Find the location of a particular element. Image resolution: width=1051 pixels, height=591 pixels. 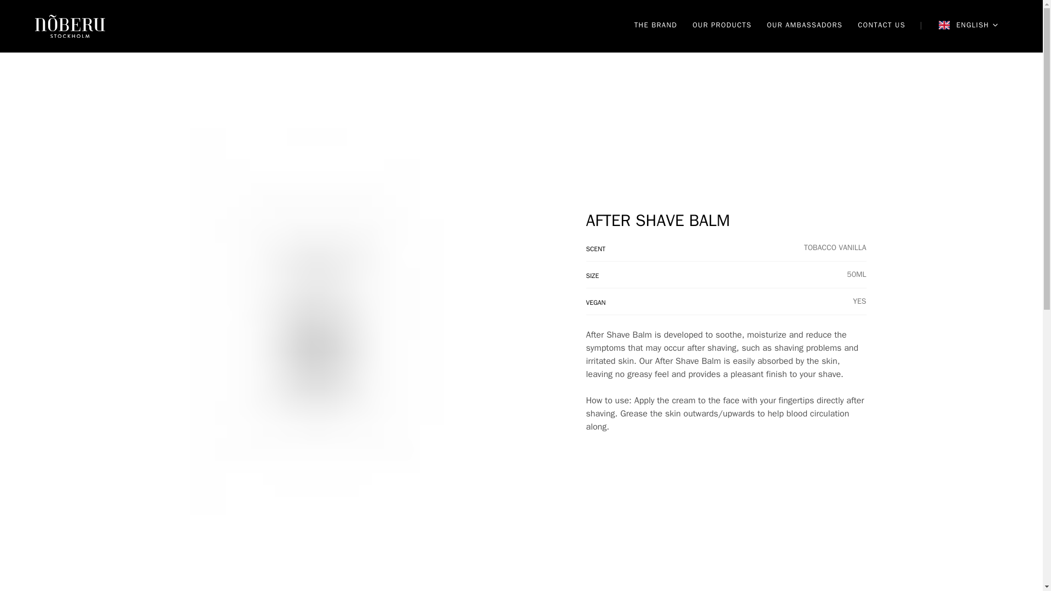

THE BRAND is located at coordinates (656, 26).